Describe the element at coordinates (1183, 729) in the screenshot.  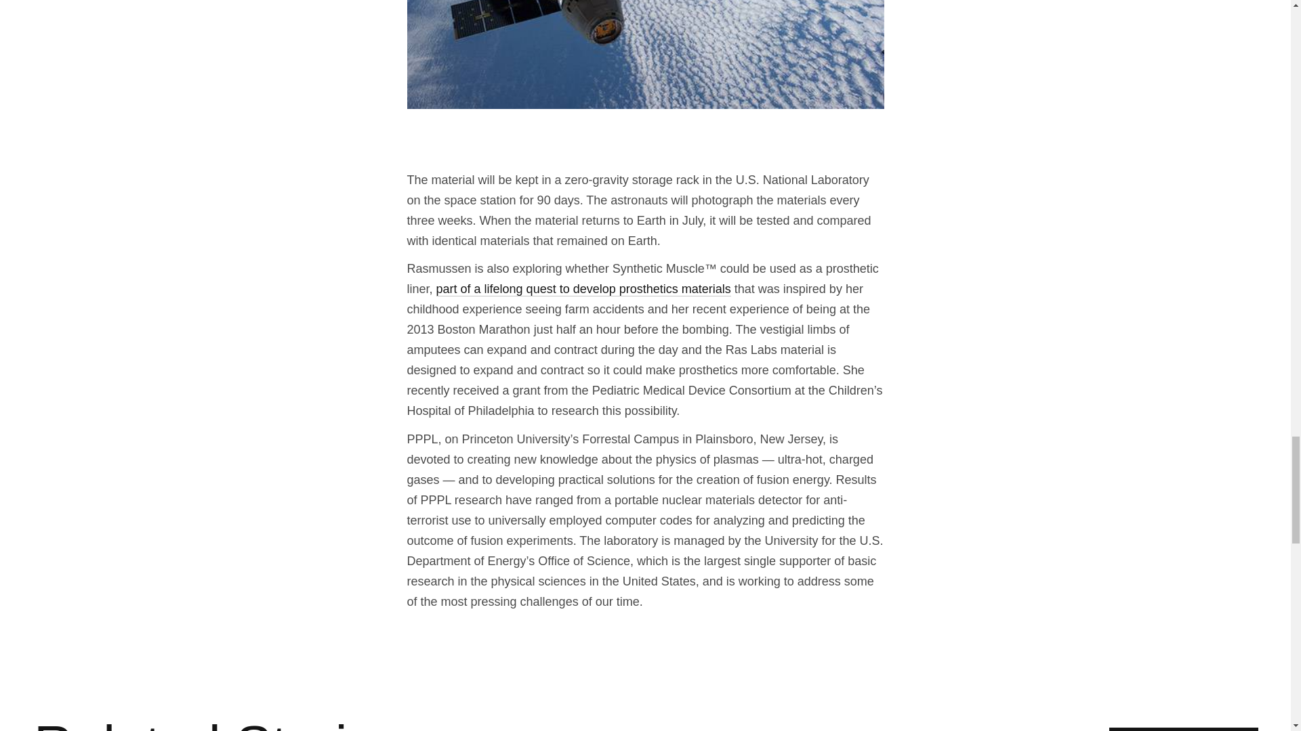
I see `VIEW ALL NEWS` at that location.